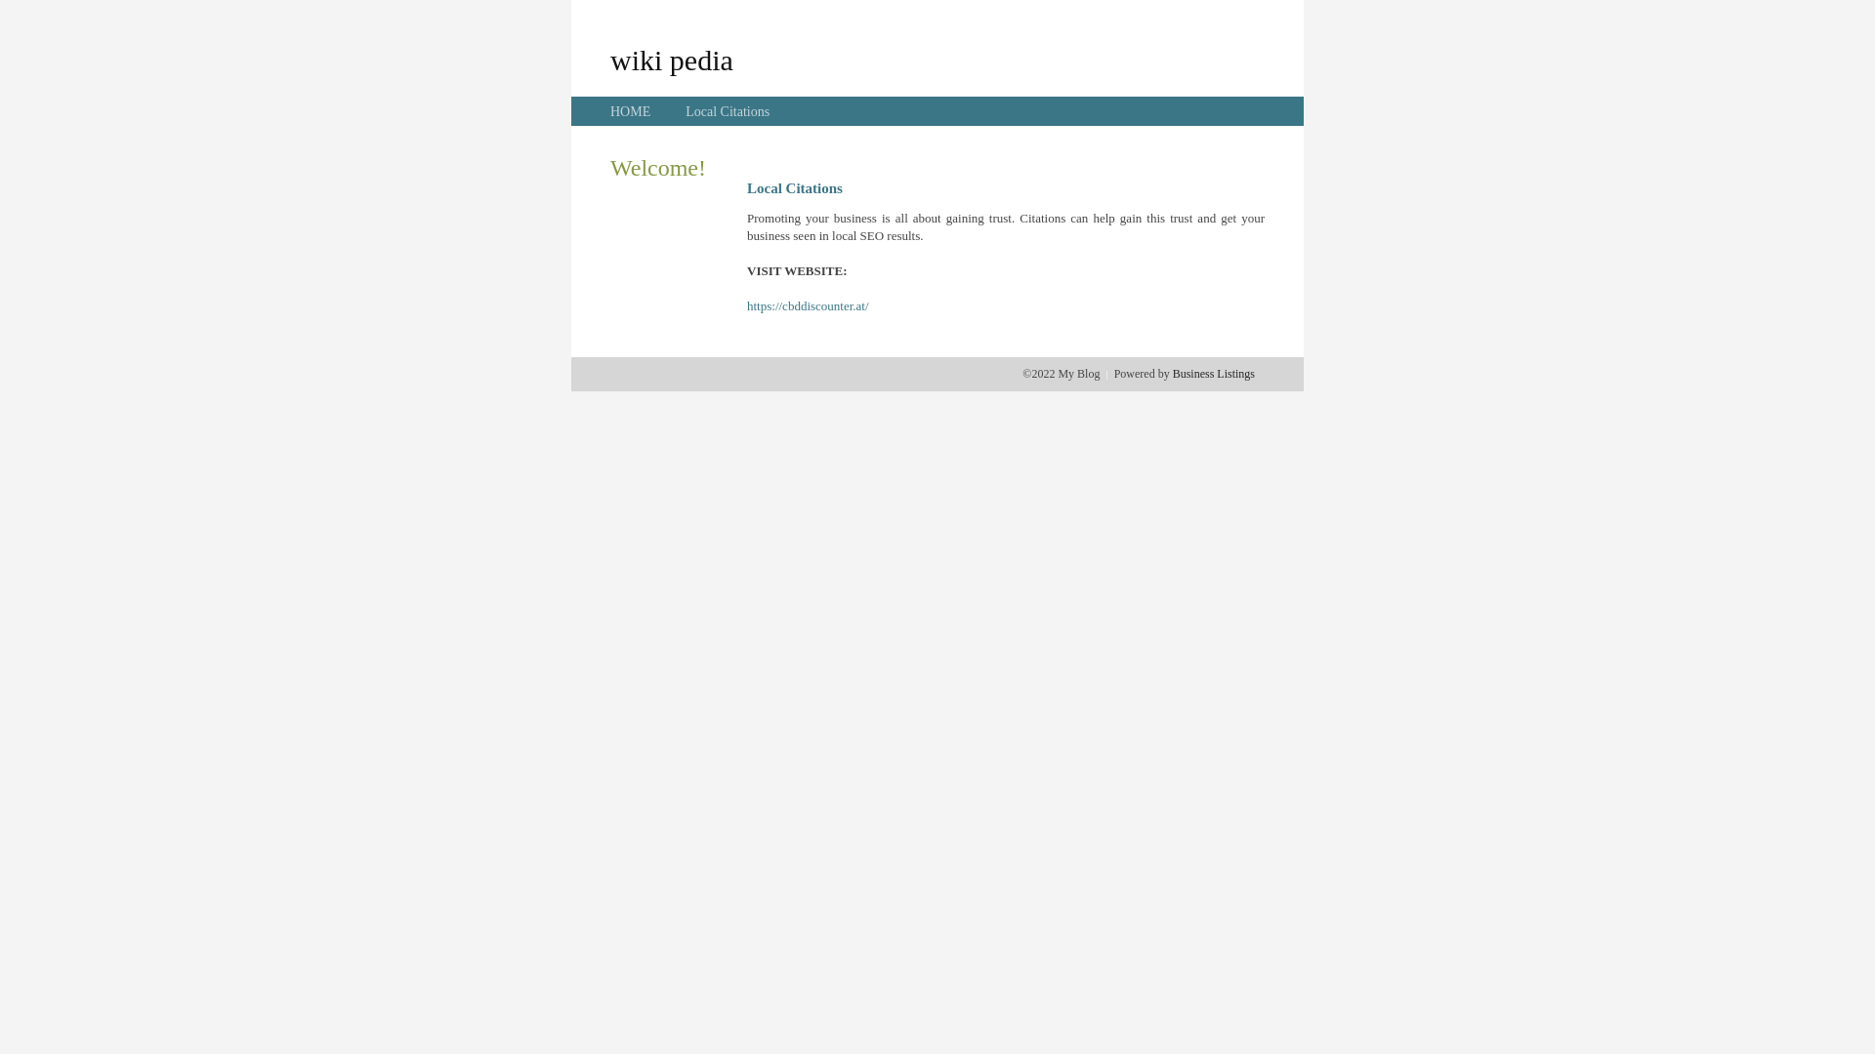 The height and width of the screenshot is (1054, 1875). I want to click on https://cbddiscounter.at/, so click(809, 306).